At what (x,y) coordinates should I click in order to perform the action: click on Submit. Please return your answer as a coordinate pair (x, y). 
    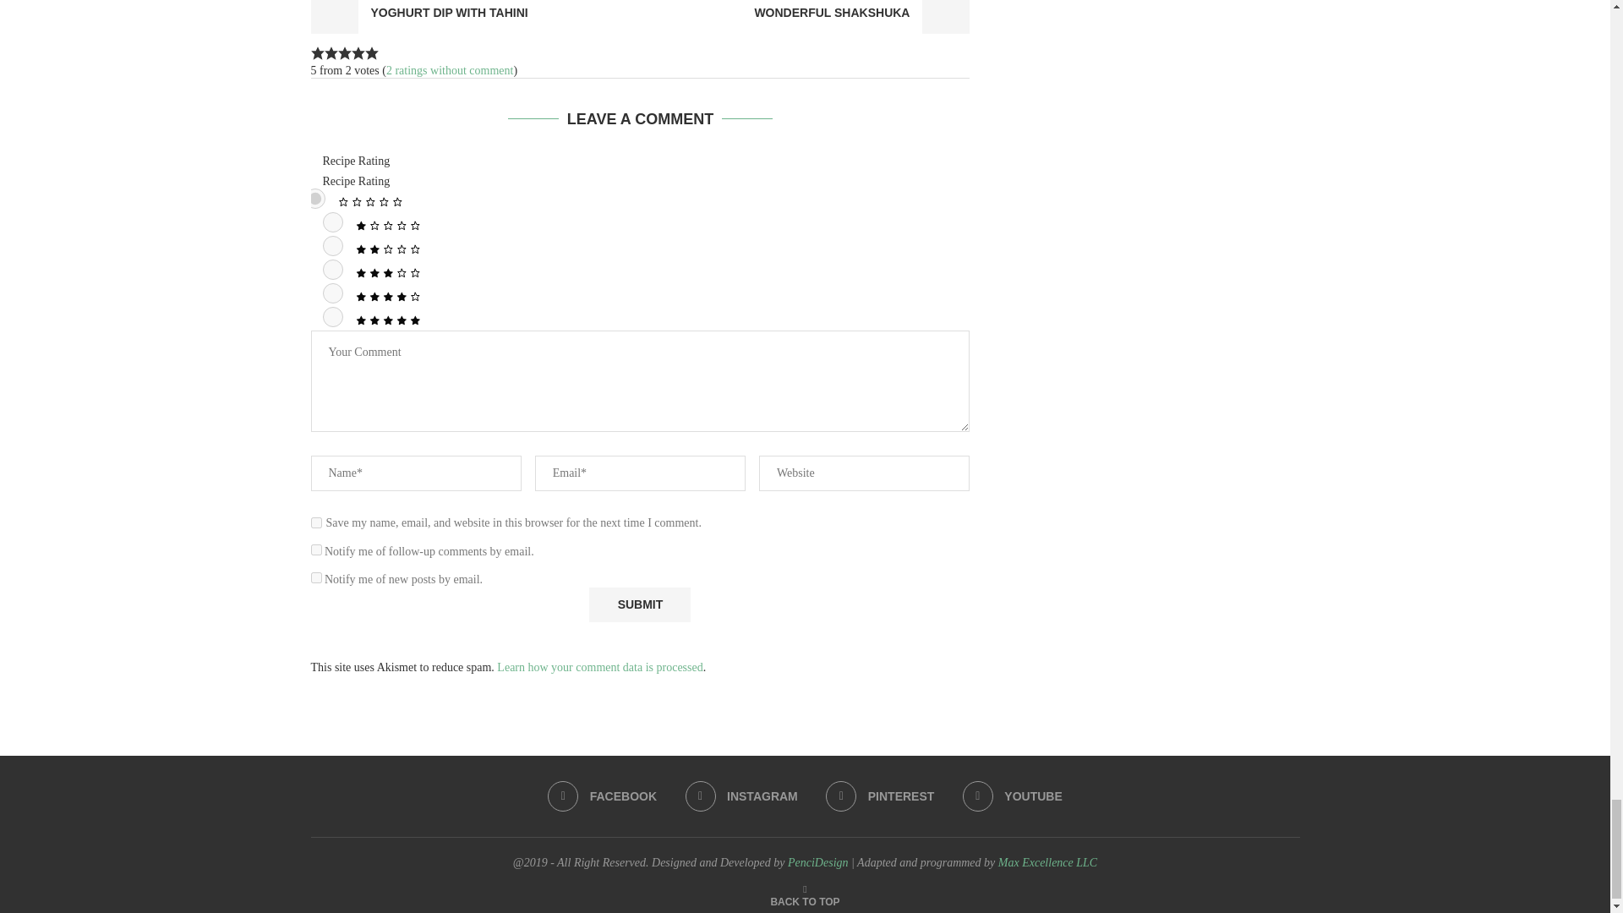
    Looking at the image, I should click on (639, 604).